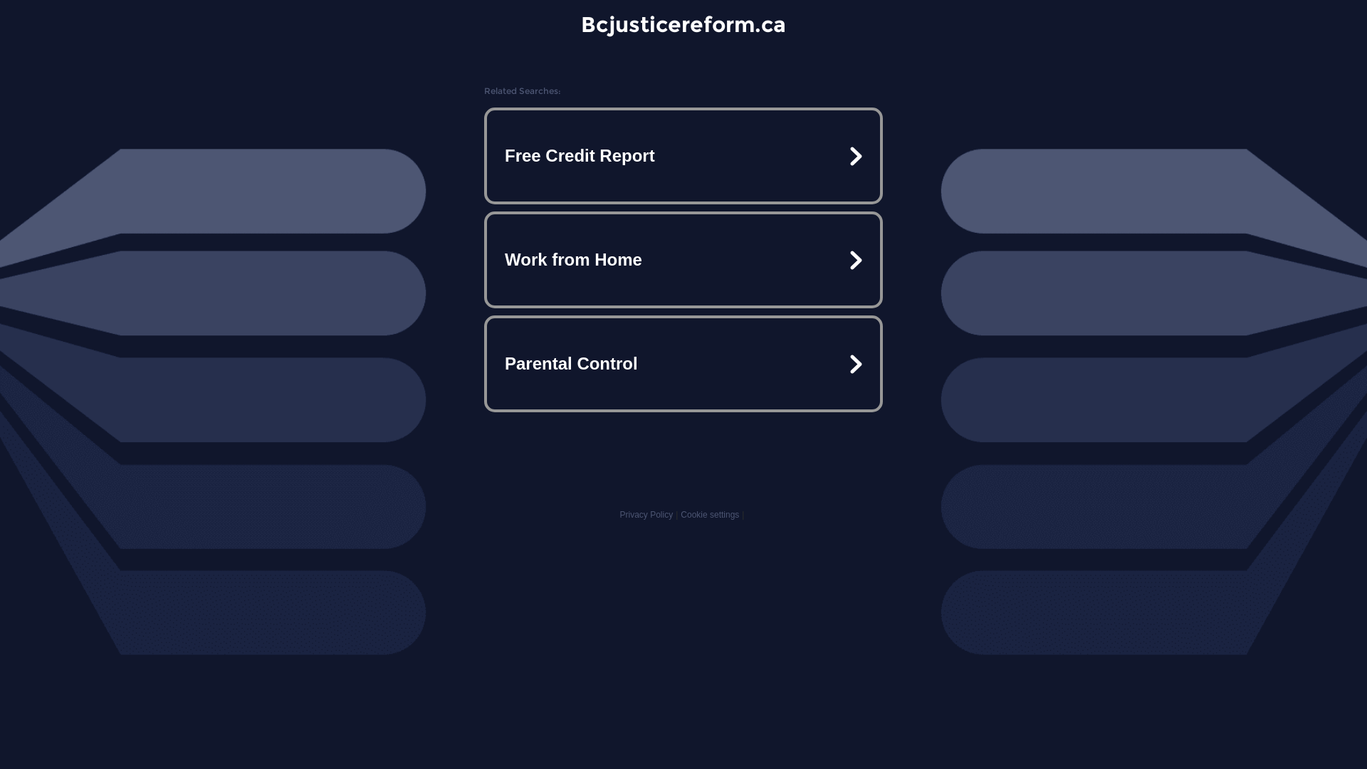  What do you see at coordinates (683, 24) in the screenshot?
I see `Bcjusticereform.ca` at bounding box center [683, 24].